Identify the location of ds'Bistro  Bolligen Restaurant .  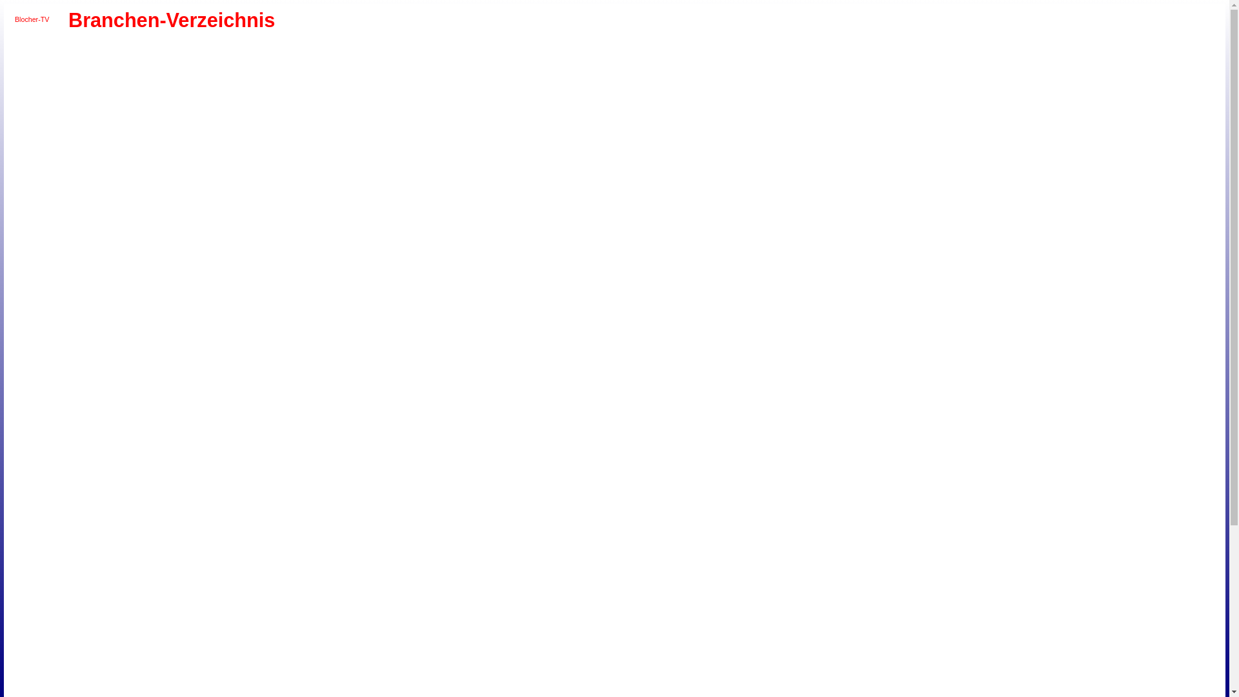
(452, 259).